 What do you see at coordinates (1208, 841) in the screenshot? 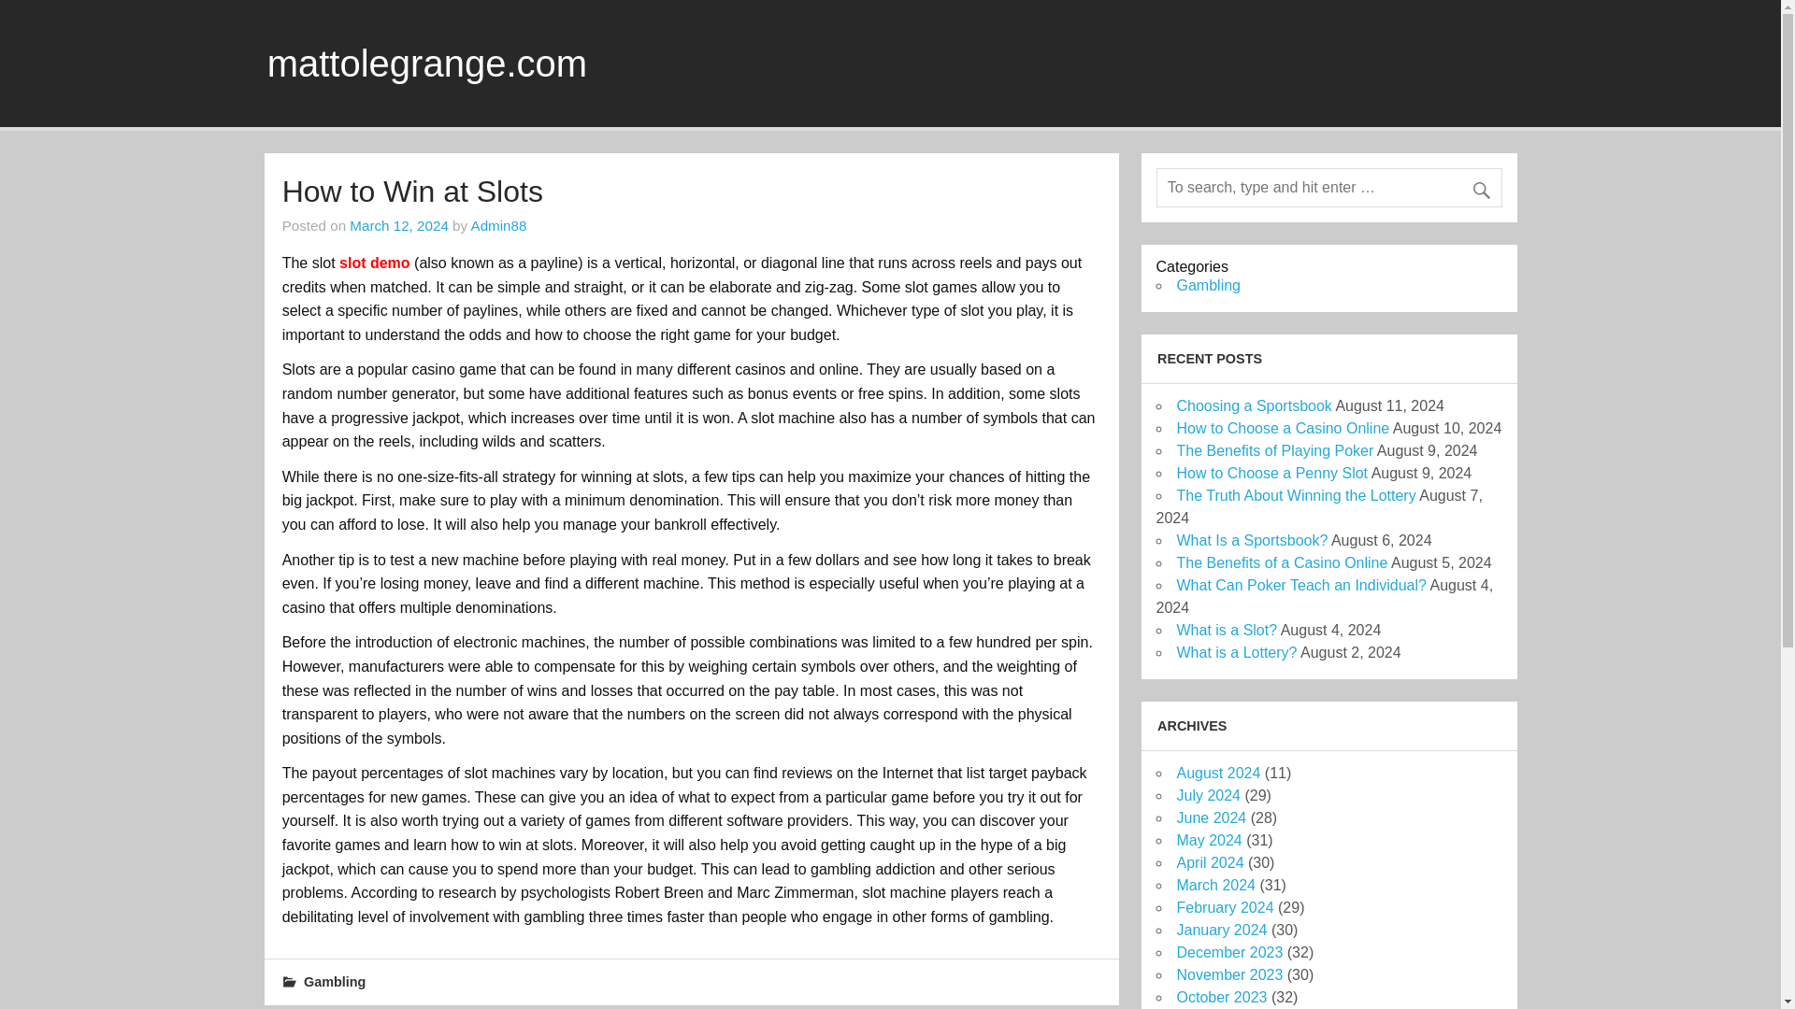
I see `May 2024` at bounding box center [1208, 841].